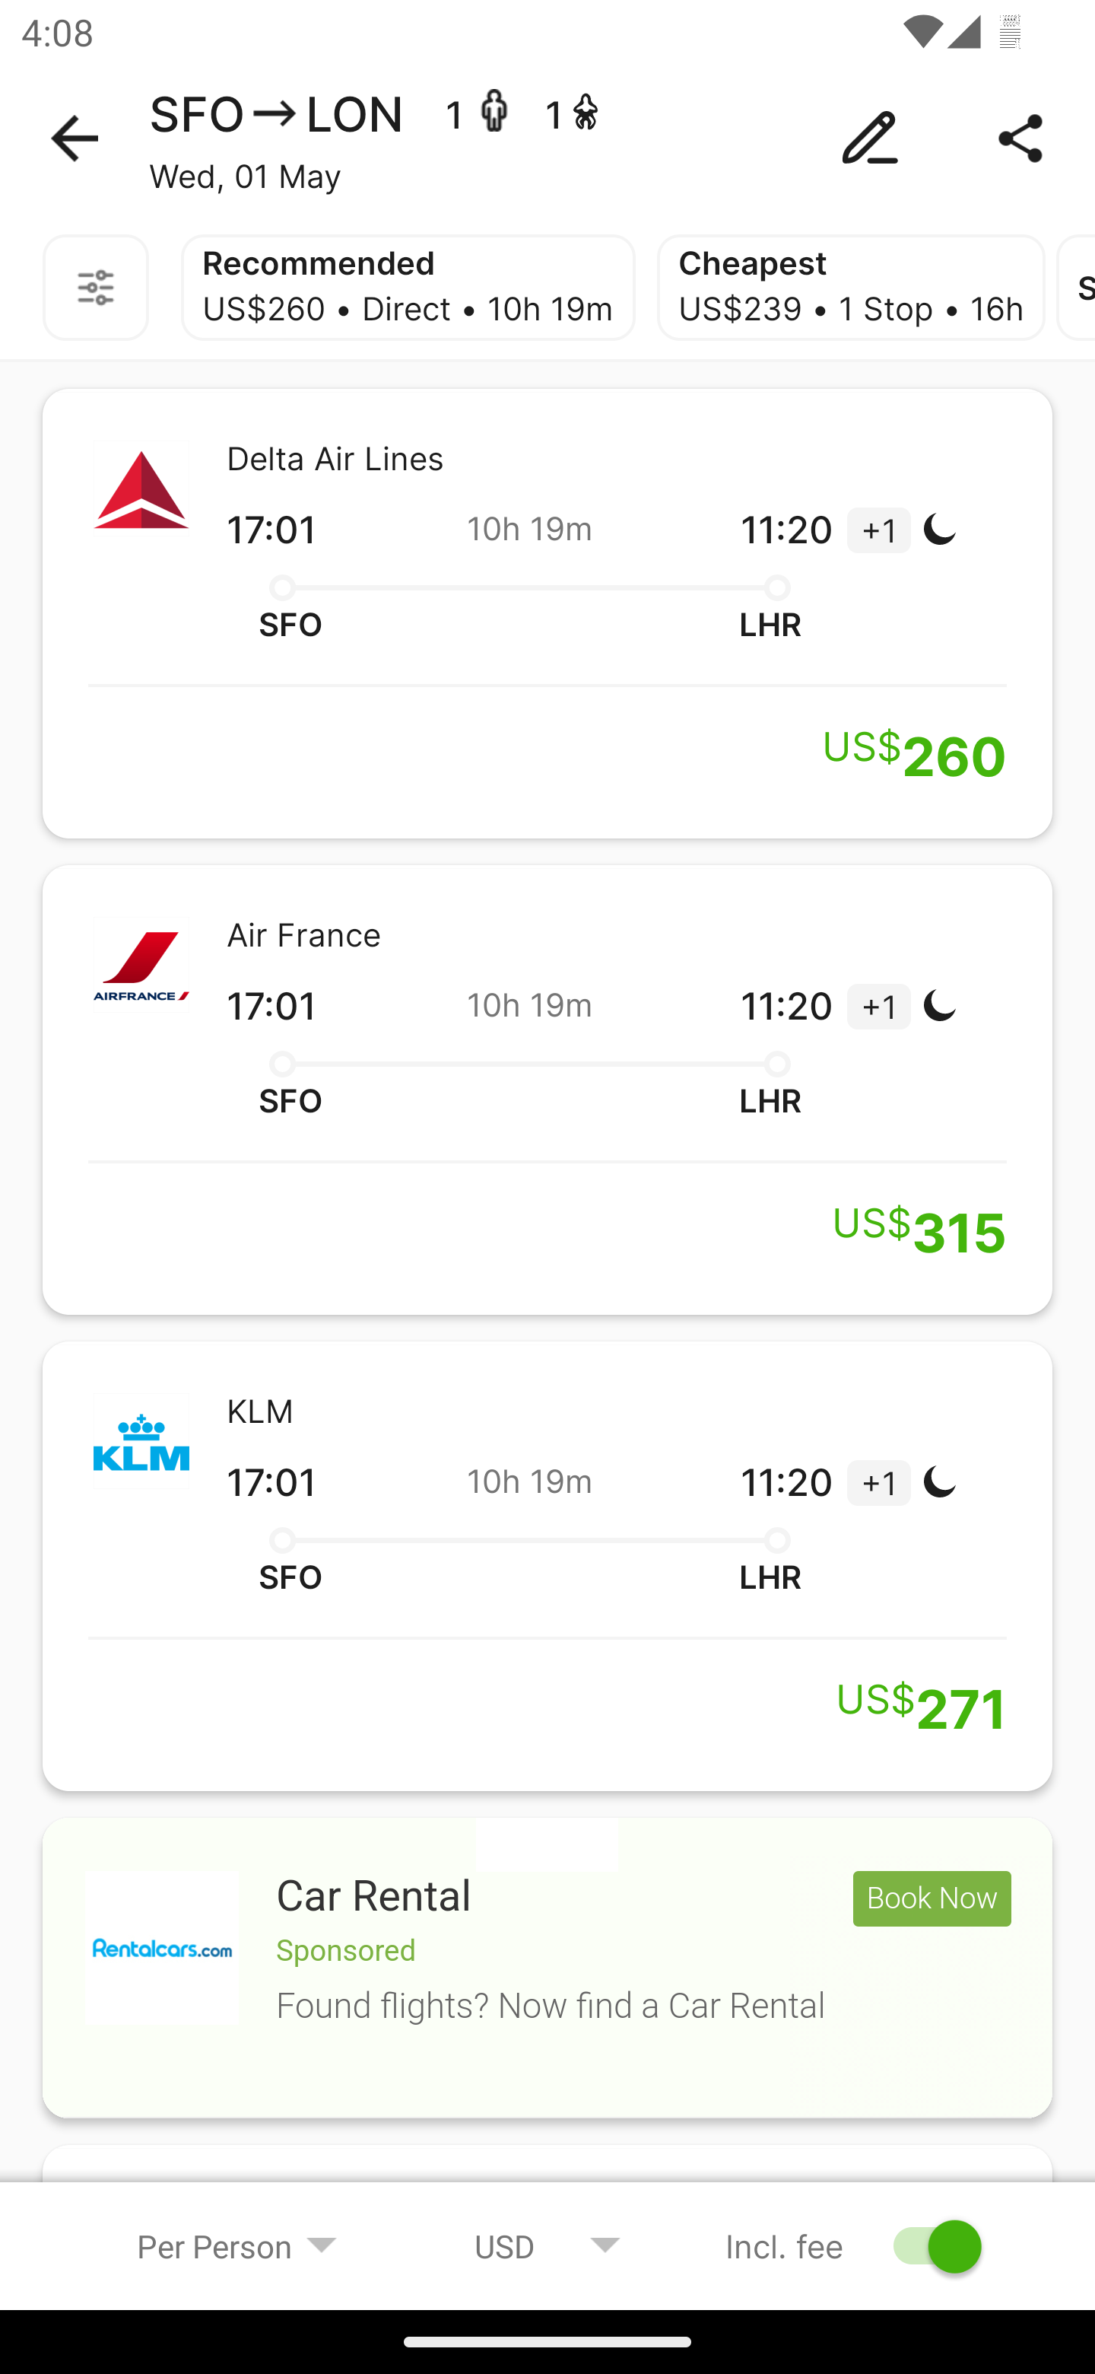 This screenshot has height=2374, width=1095. Describe the element at coordinates (547, 2245) in the screenshot. I see `USD` at that location.